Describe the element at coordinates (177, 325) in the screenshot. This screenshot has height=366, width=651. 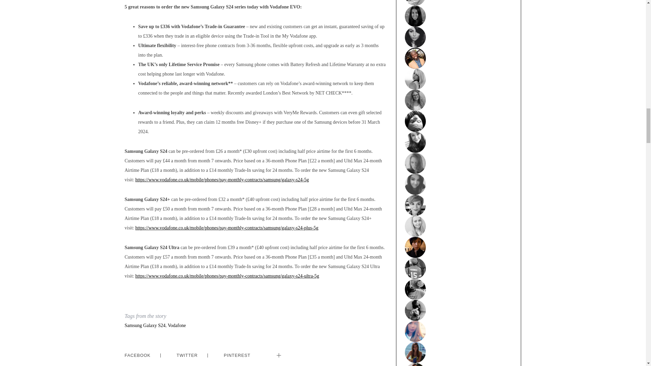
I see `Vodafone` at that location.